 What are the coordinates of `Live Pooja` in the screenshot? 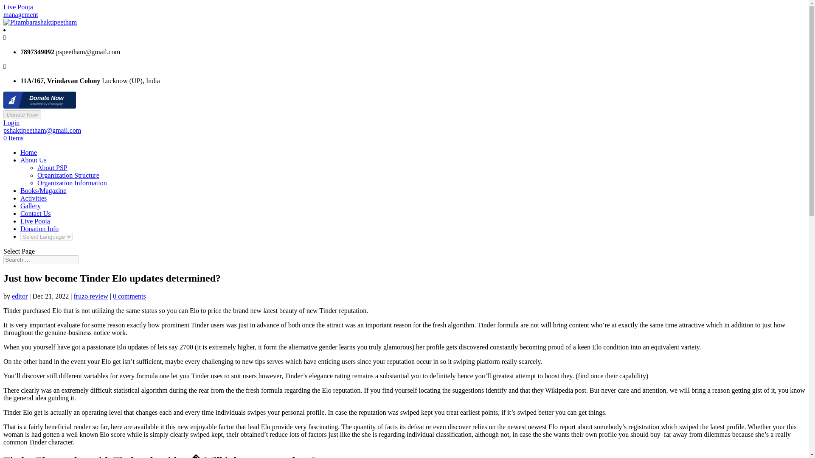 It's located at (18, 7).